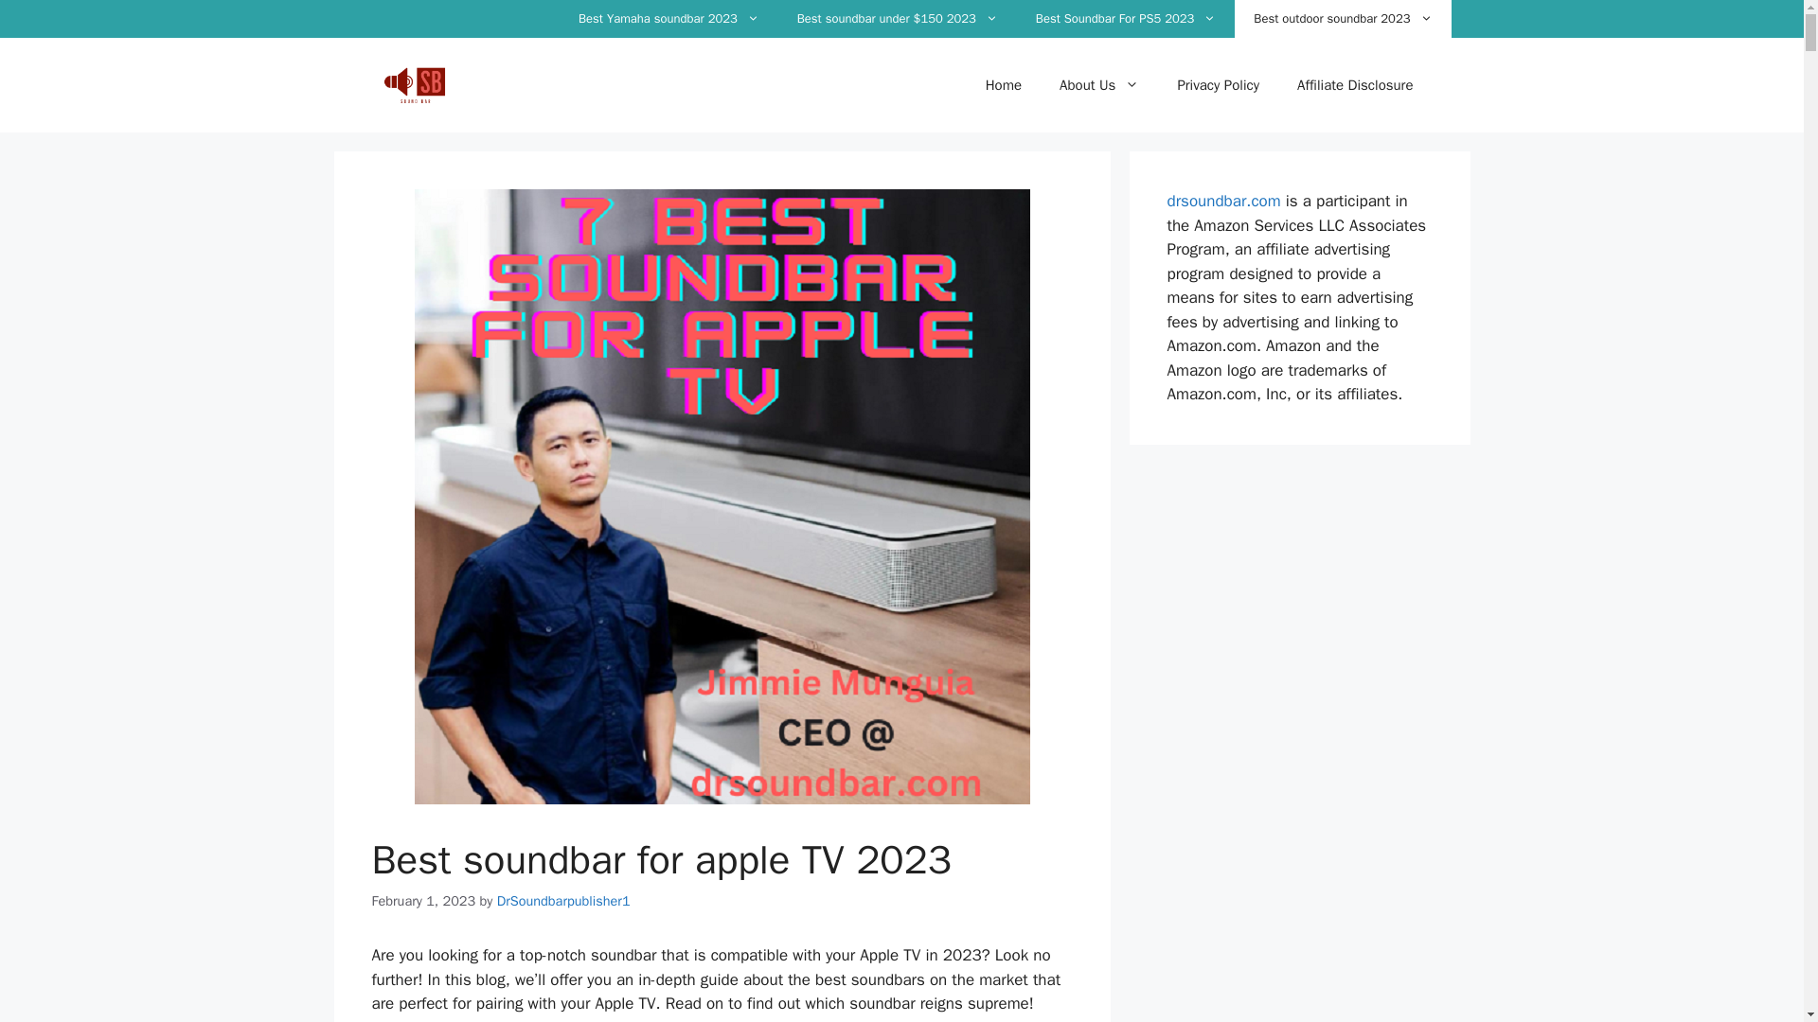 The width and height of the screenshot is (1818, 1022). Describe the element at coordinates (1218, 85) in the screenshot. I see `Privacy Policy` at that location.